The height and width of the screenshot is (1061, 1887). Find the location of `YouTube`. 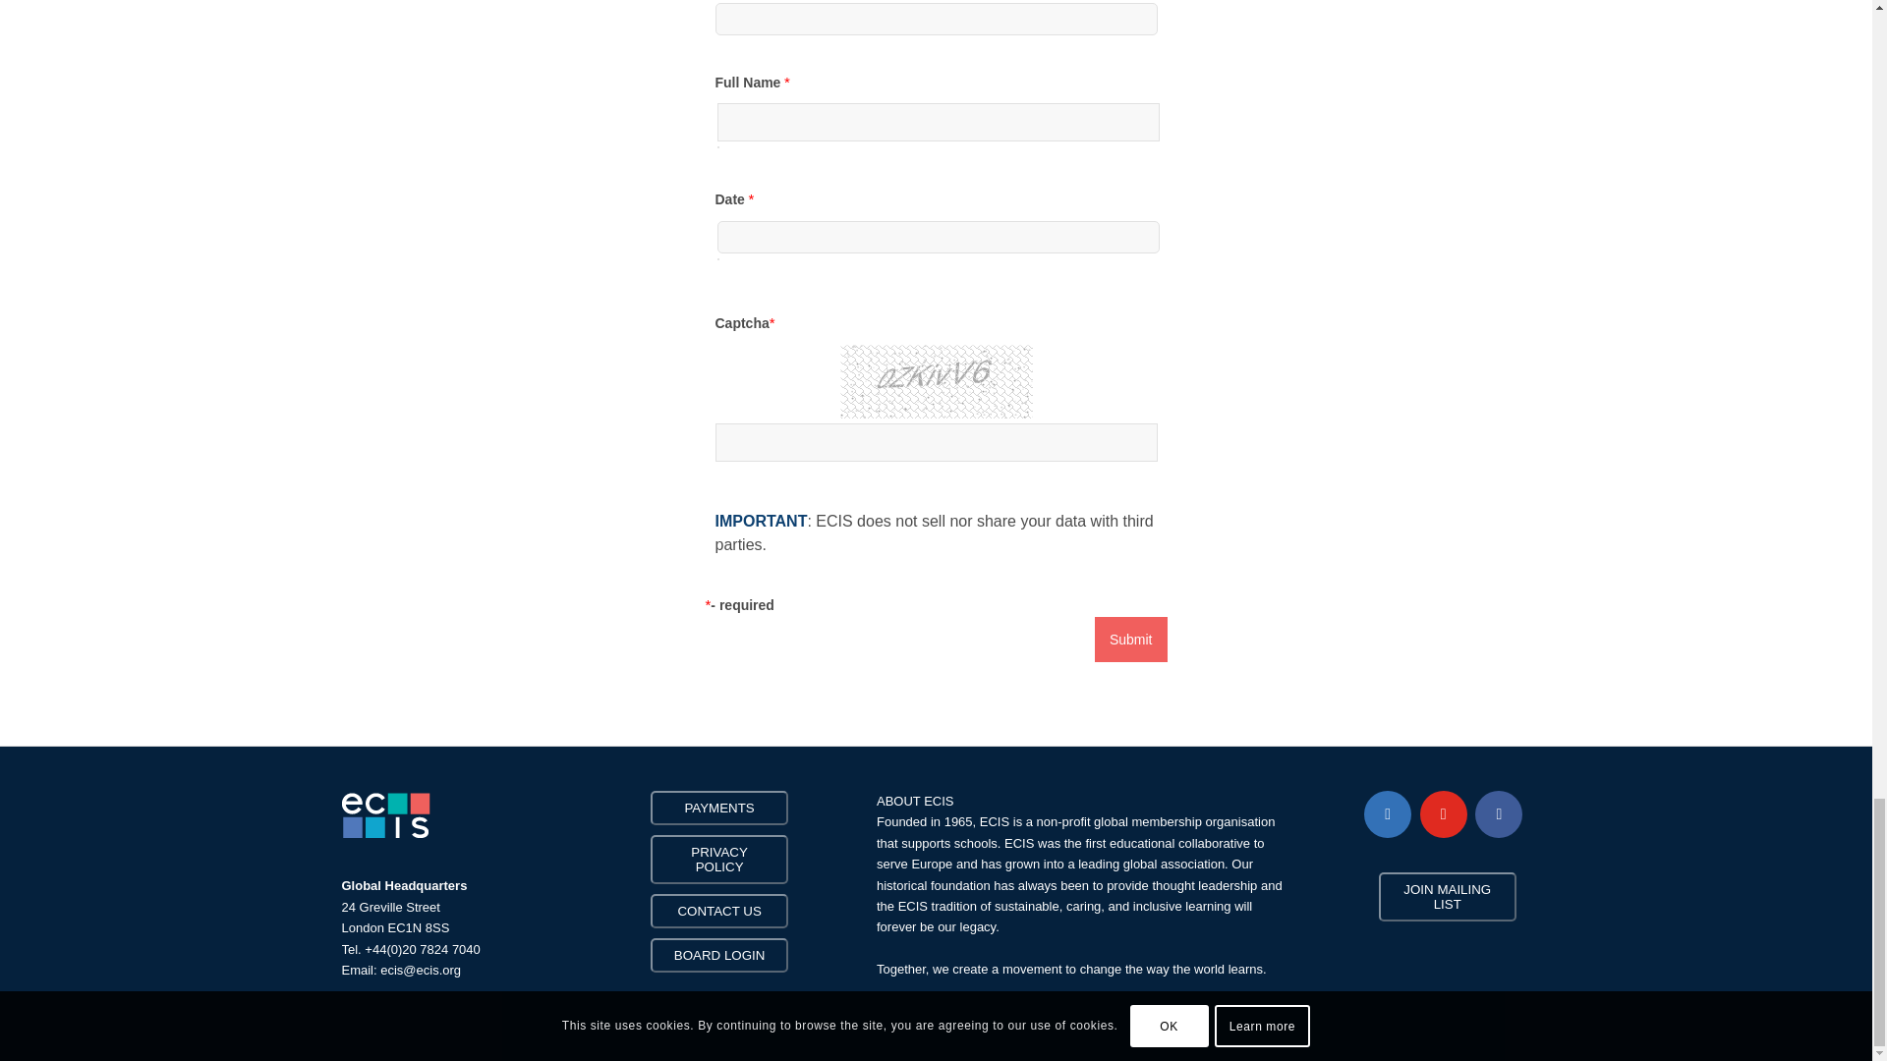

YouTube is located at coordinates (1444, 813).